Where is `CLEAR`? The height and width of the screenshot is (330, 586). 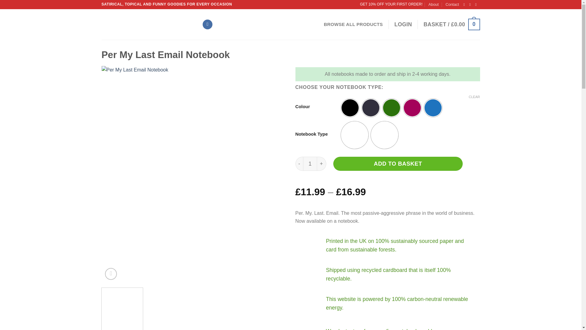
CLEAR is located at coordinates (474, 97).